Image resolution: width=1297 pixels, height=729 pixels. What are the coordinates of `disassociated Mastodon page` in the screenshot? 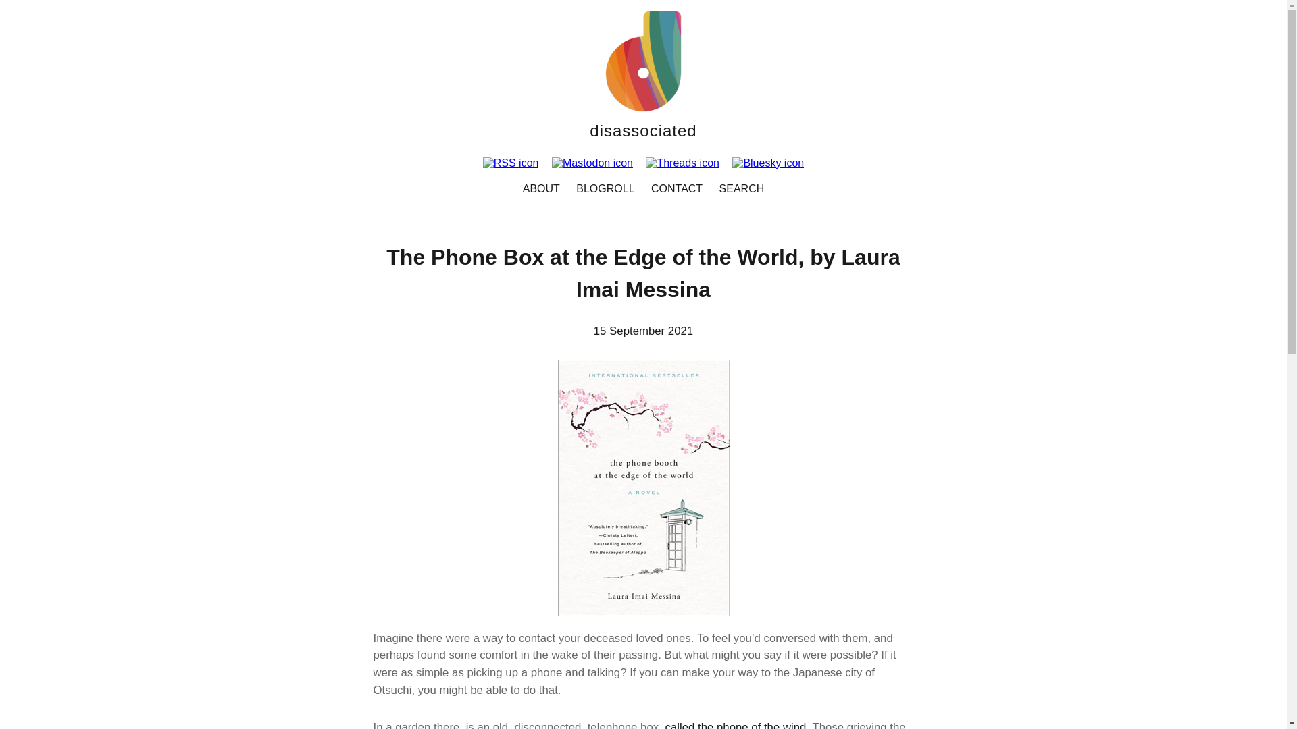 It's located at (597, 163).